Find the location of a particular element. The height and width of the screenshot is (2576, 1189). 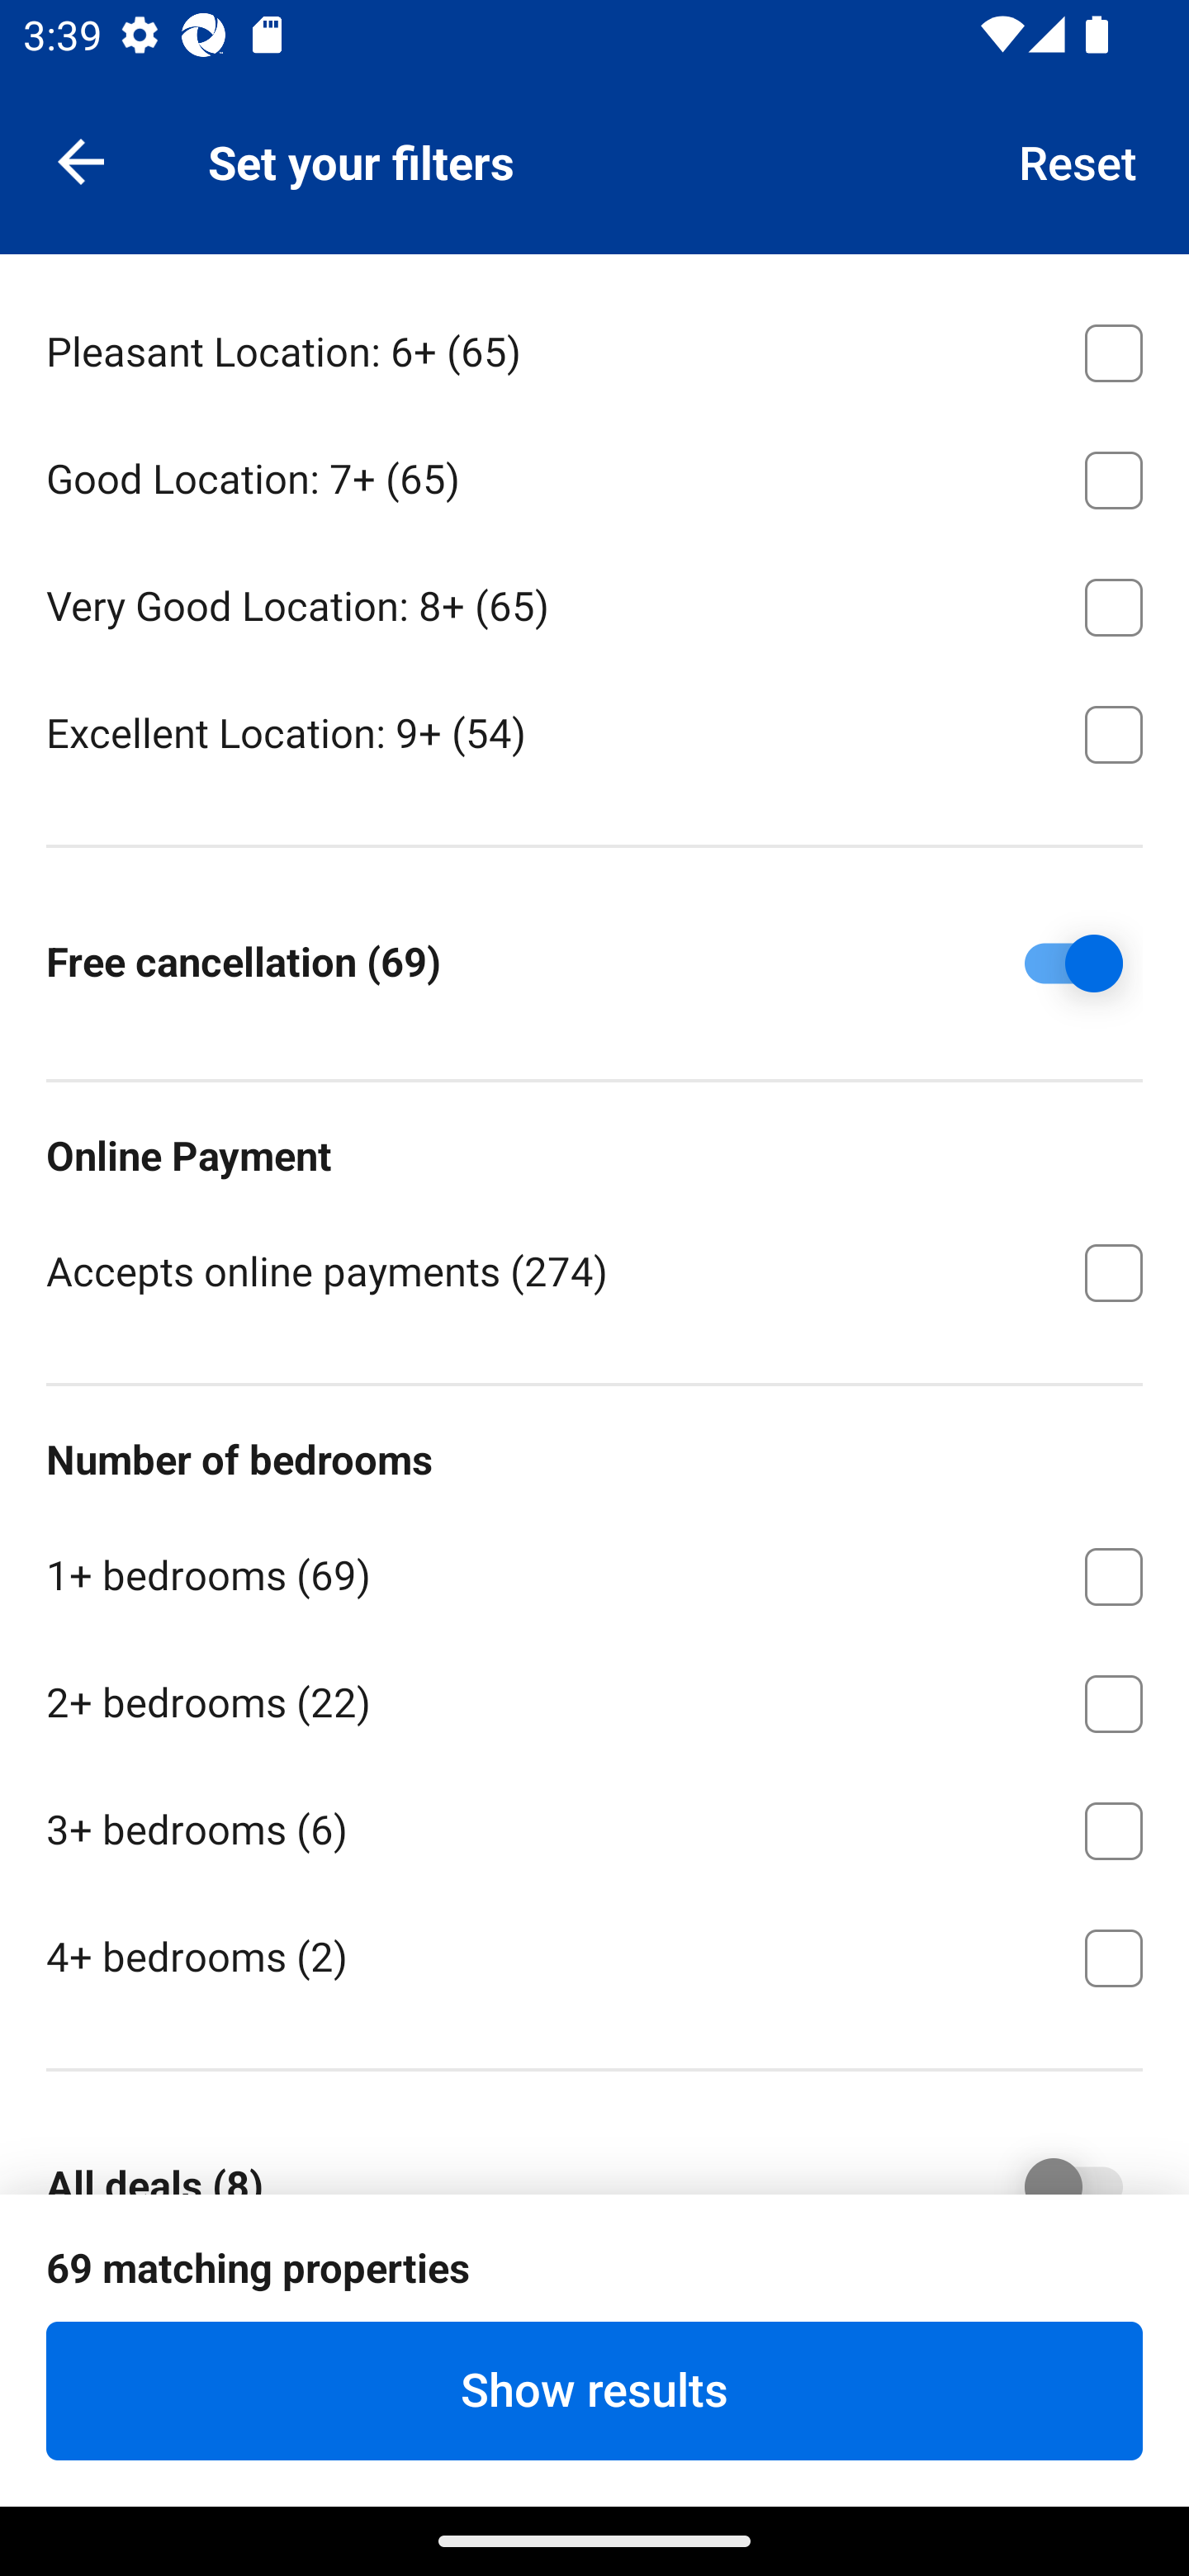

All deals ⁦(8) is located at coordinates (1050, 2156).